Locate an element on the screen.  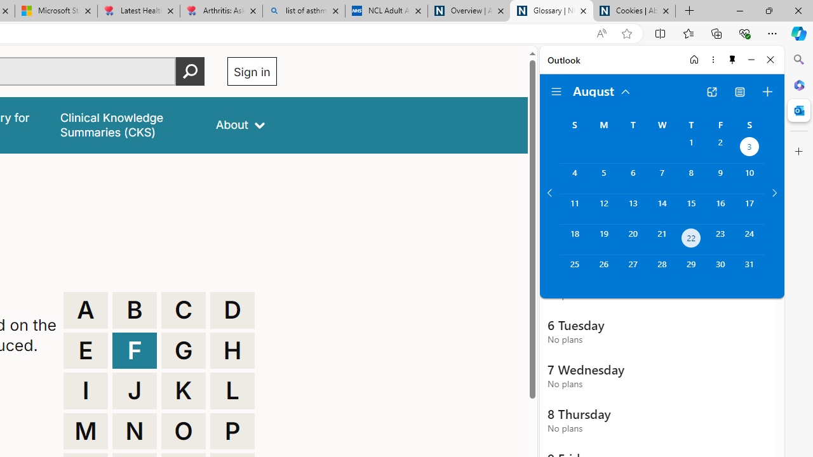
Wednesday, August 28, 2024.  is located at coordinates (662, 270).